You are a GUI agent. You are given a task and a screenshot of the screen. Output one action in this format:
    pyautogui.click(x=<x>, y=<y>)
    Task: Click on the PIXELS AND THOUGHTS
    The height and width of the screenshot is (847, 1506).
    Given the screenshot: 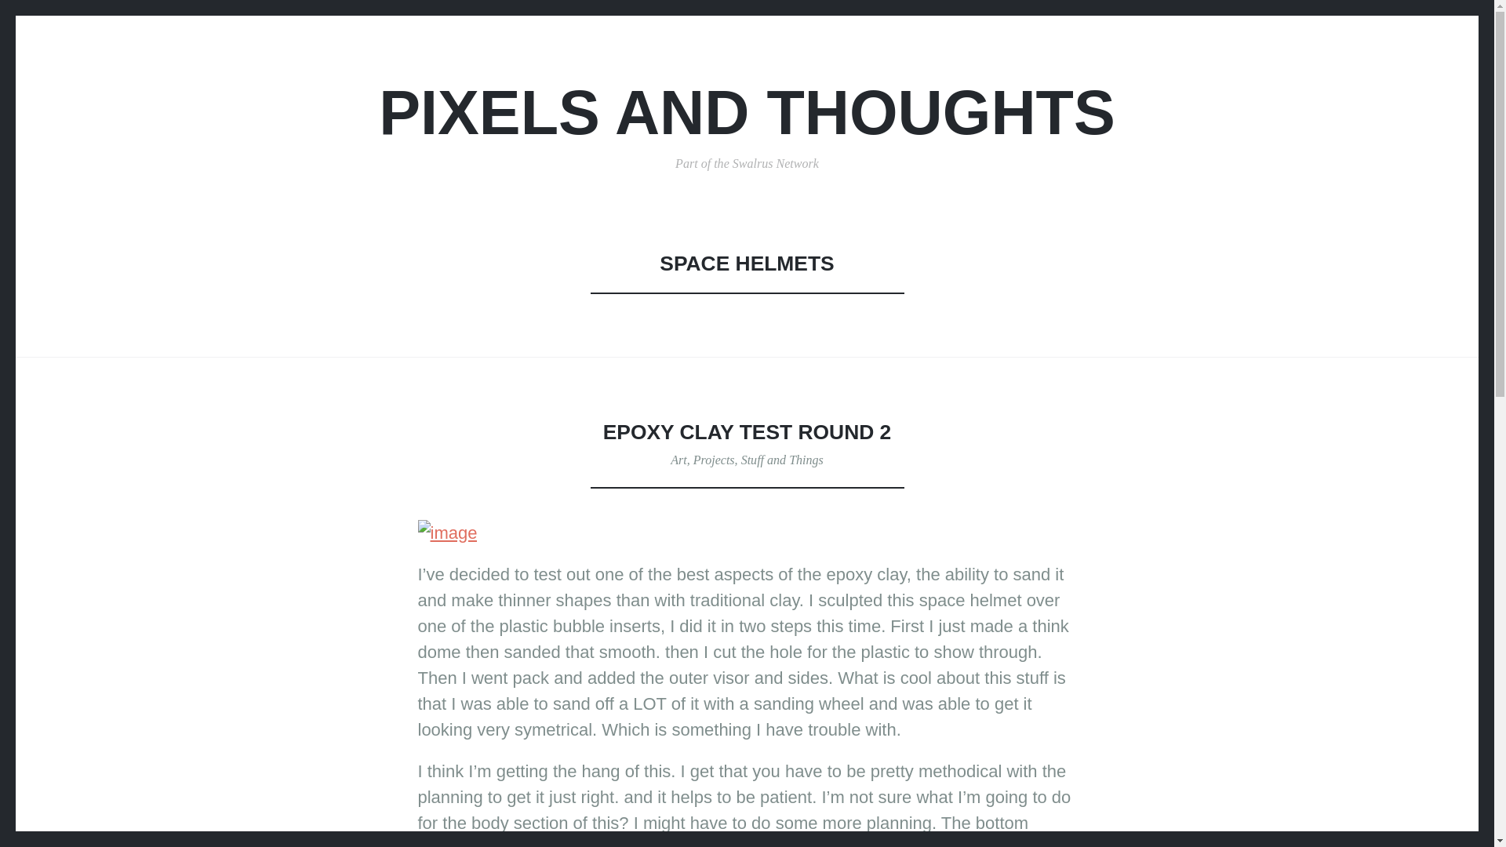 What is the action you would take?
    pyautogui.click(x=747, y=112)
    